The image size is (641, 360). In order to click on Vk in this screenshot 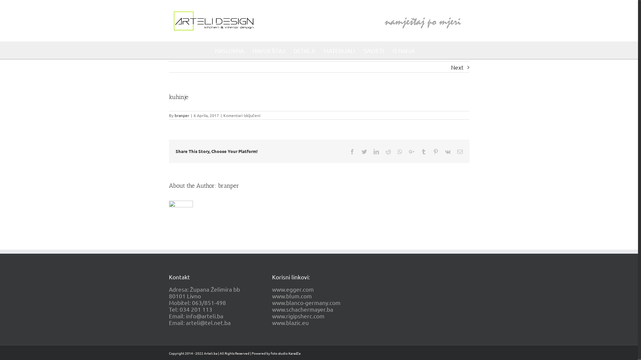, I will do `click(447, 151)`.